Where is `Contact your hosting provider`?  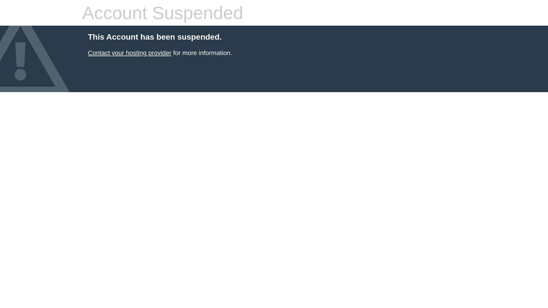
Contact your hosting provider is located at coordinates (130, 53).